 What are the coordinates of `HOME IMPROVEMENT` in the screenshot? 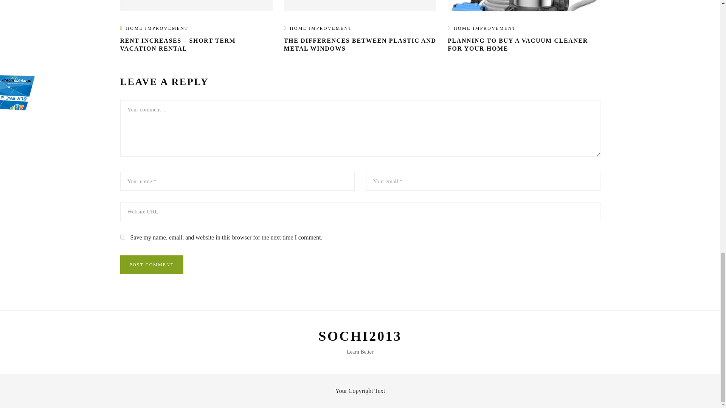 It's located at (321, 28).